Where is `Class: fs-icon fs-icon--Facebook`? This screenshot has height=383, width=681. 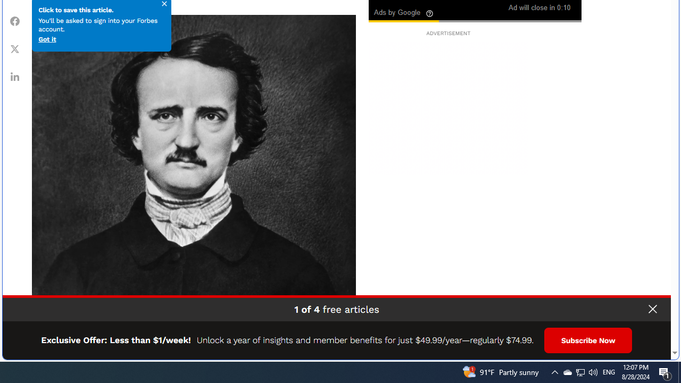
Class: fs-icon fs-icon--Facebook is located at coordinates (15, 21).